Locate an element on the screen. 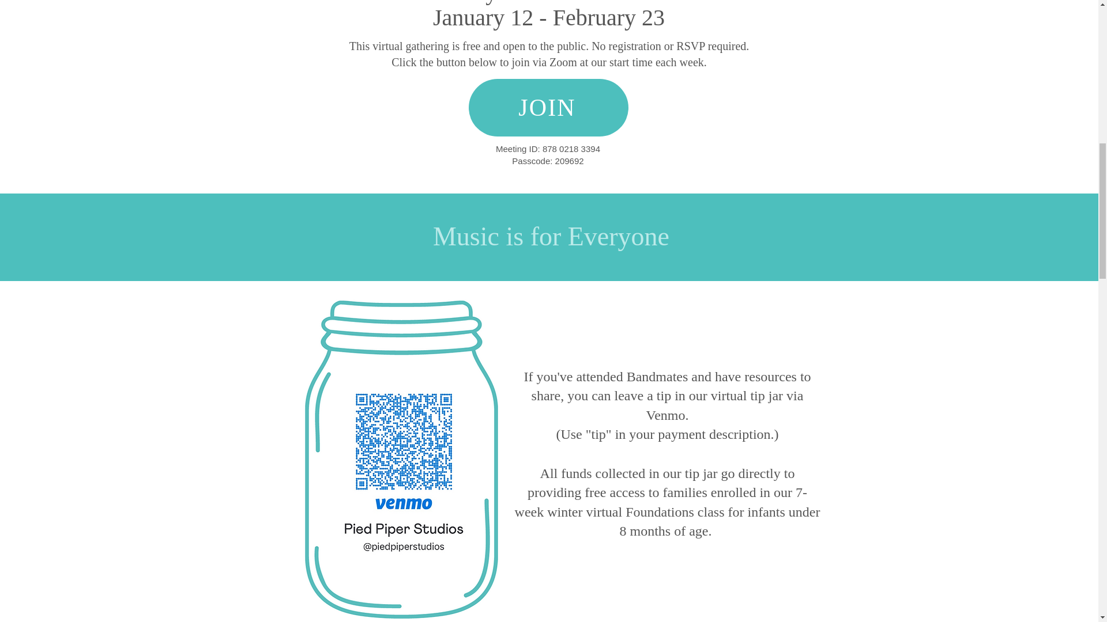 The height and width of the screenshot is (622, 1107). JOIN is located at coordinates (548, 107).